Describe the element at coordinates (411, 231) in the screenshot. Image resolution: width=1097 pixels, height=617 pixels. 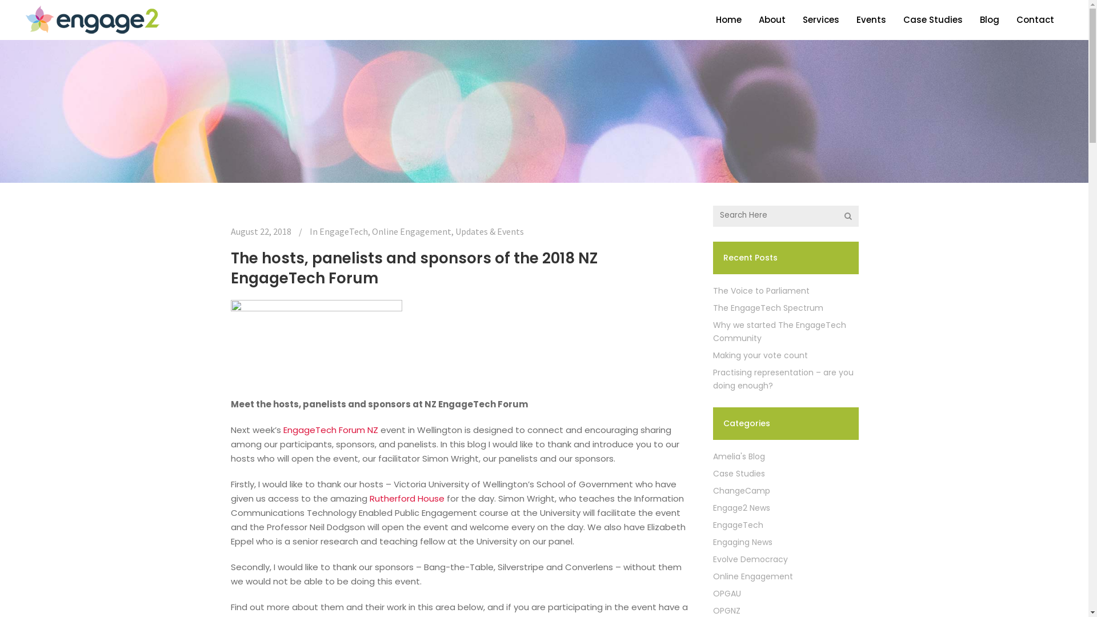
I see `Online Engagement` at that location.